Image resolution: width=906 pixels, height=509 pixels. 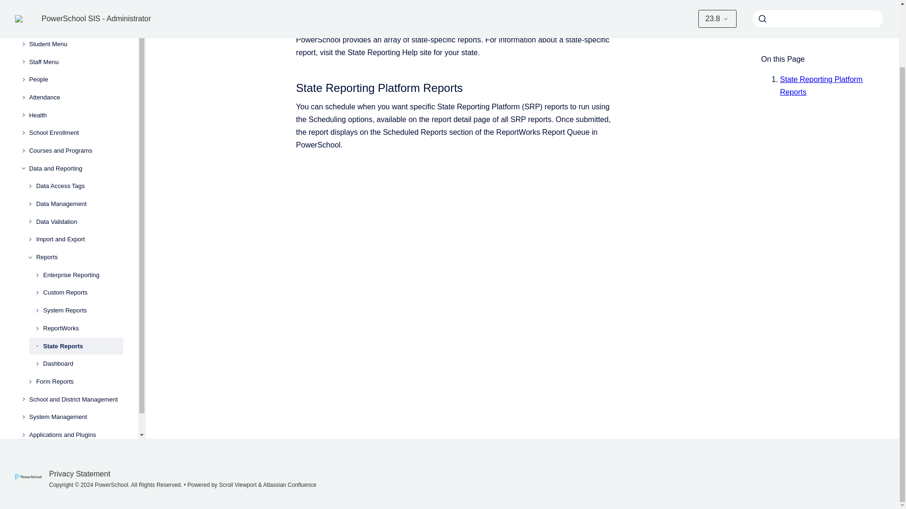 I want to click on Attendance, so click(x=76, y=97).